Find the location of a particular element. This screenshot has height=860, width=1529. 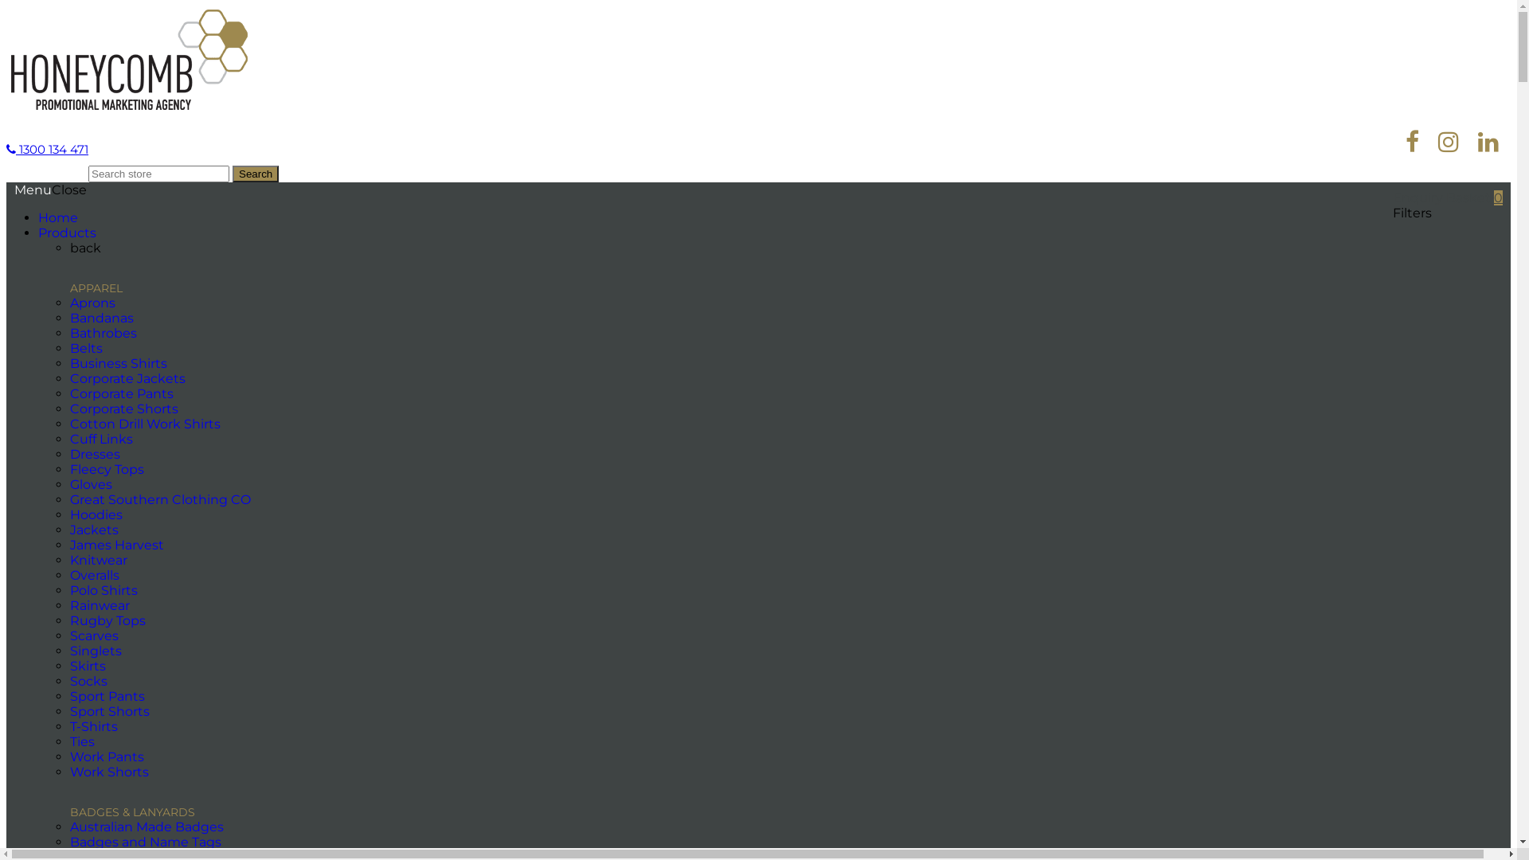

Socks is located at coordinates (89, 682).